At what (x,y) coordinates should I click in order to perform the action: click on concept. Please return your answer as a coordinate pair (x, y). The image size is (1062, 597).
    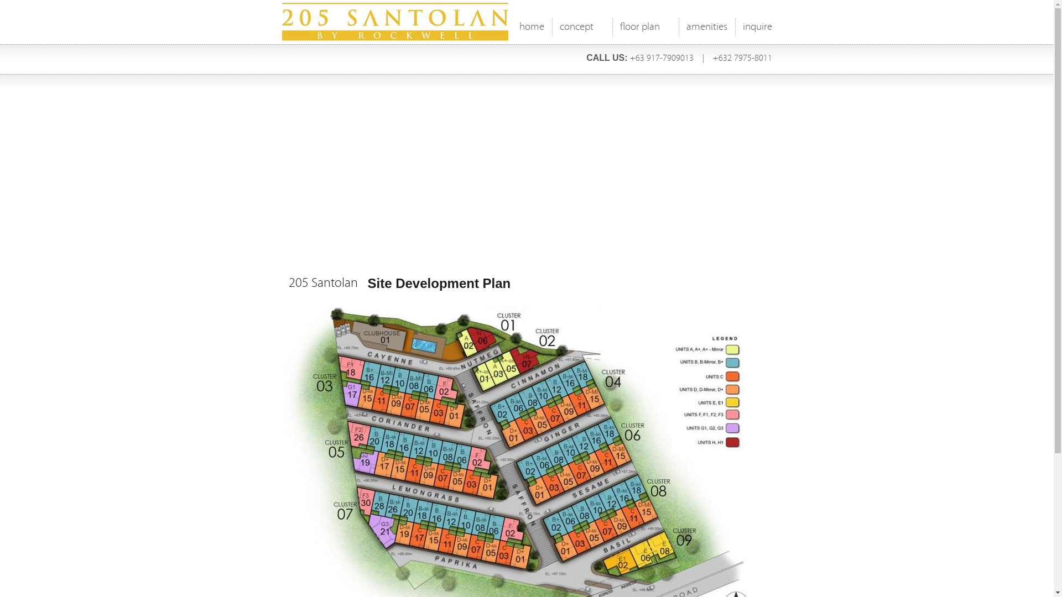
    Looking at the image, I should click on (582, 30).